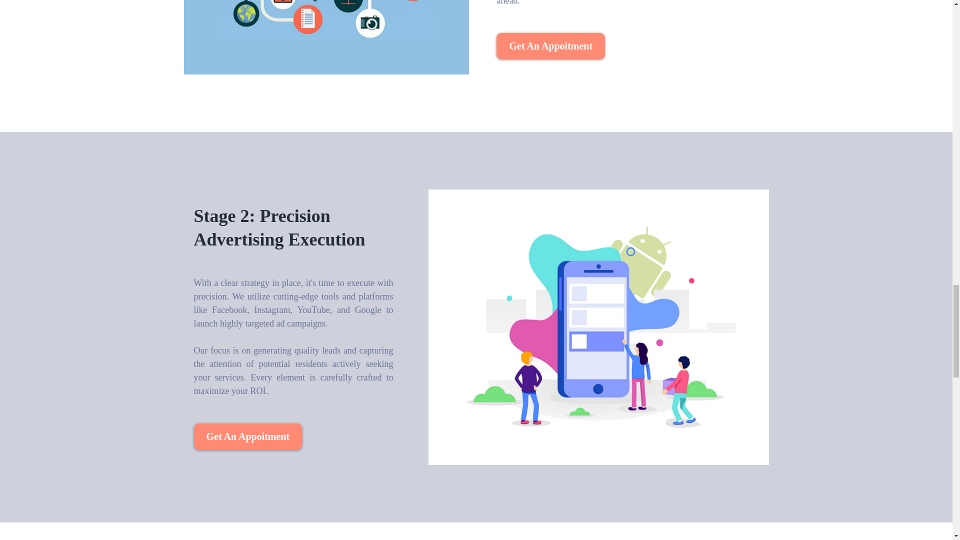 The image size is (960, 540). What do you see at coordinates (248, 436) in the screenshot?
I see `Get An Appoitment` at bounding box center [248, 436].